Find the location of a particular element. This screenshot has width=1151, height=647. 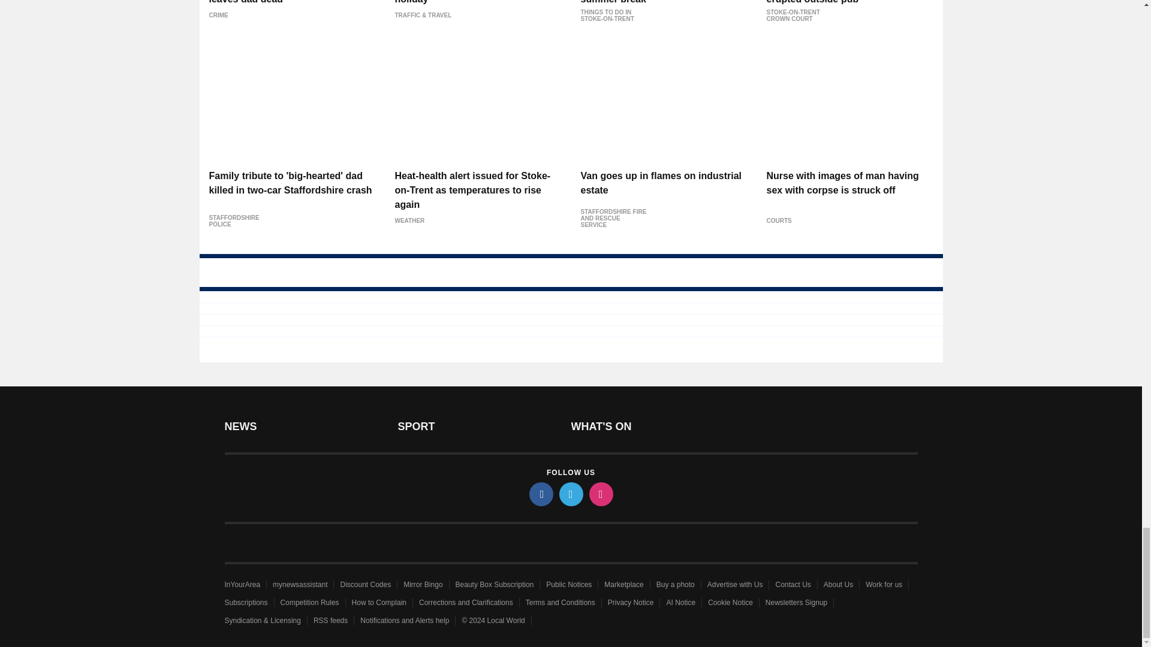

facebook is located at coordinates (540, 494).